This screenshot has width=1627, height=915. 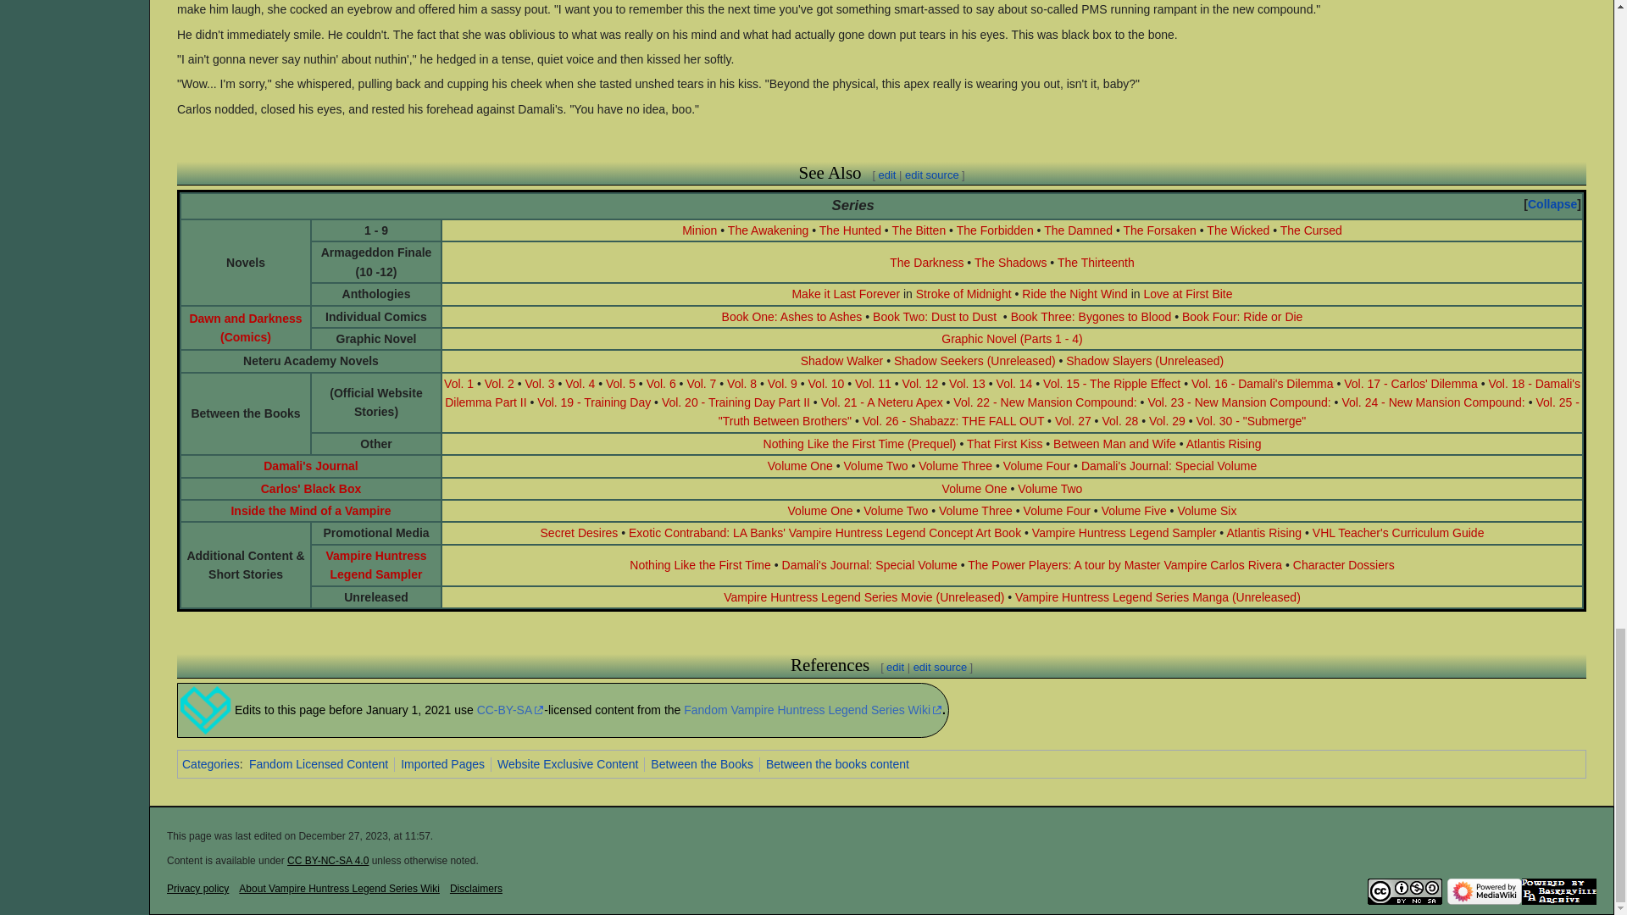 I want to click on Edit section: See Also, so click(x=932, y=175).